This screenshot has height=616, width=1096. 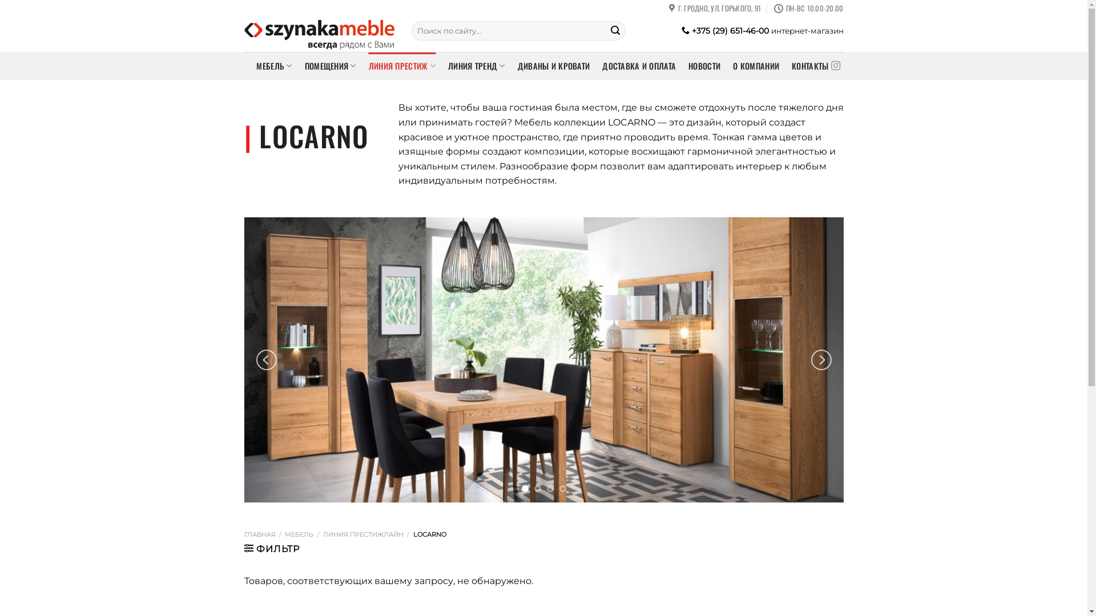 I want to click on +375 (29) 651-46-00, so click(x=725, y=31).